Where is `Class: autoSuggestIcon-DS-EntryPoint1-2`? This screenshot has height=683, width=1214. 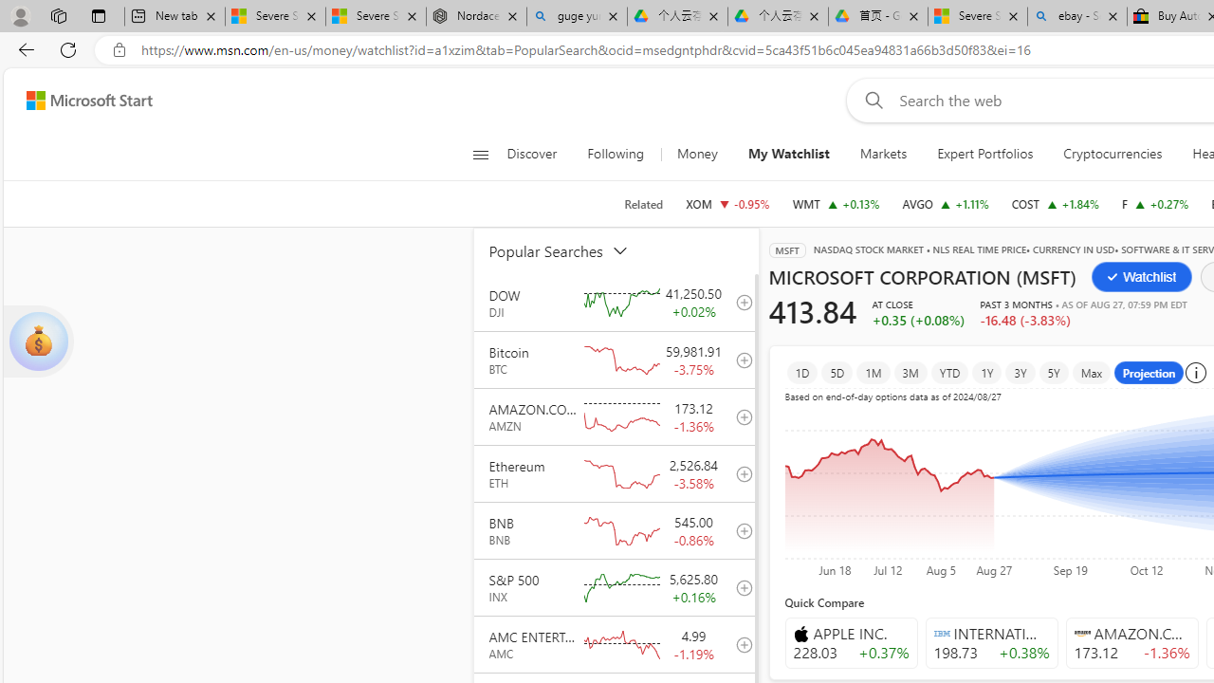
Class: autoSuggestIcon-DS-EntryPoint1-2 is located at coordinates (1081, 633).